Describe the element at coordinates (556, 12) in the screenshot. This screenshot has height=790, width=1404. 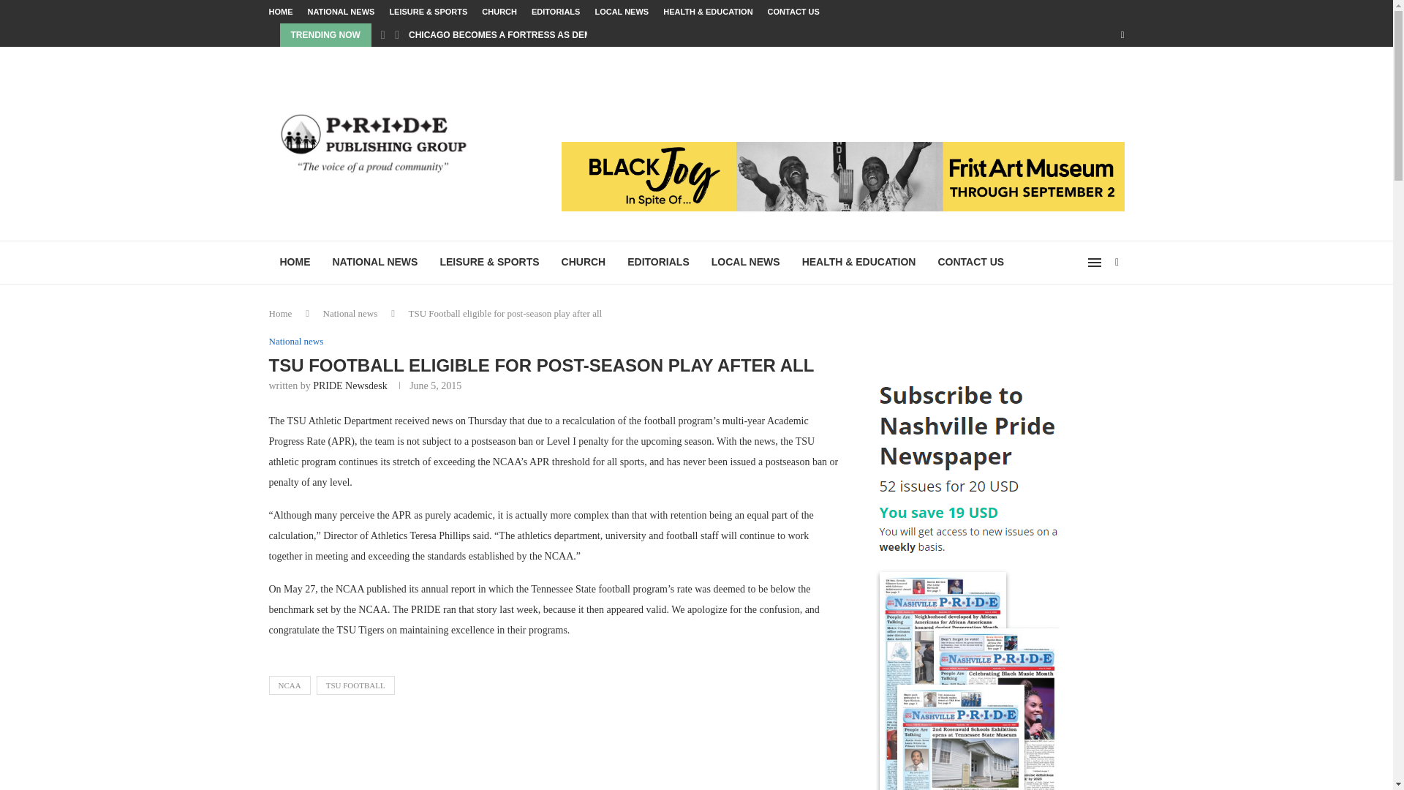
I see `EDITORIALS` at that location.